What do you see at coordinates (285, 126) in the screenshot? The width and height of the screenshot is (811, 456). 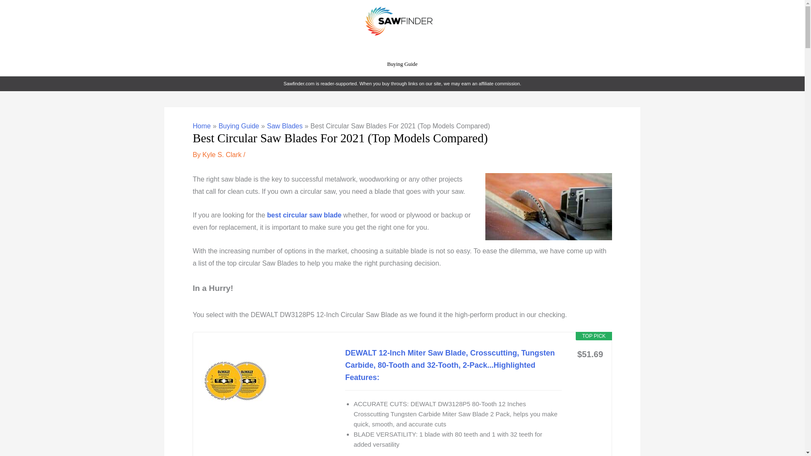 I see `Saw Blades` at bounding box center [285, 126].